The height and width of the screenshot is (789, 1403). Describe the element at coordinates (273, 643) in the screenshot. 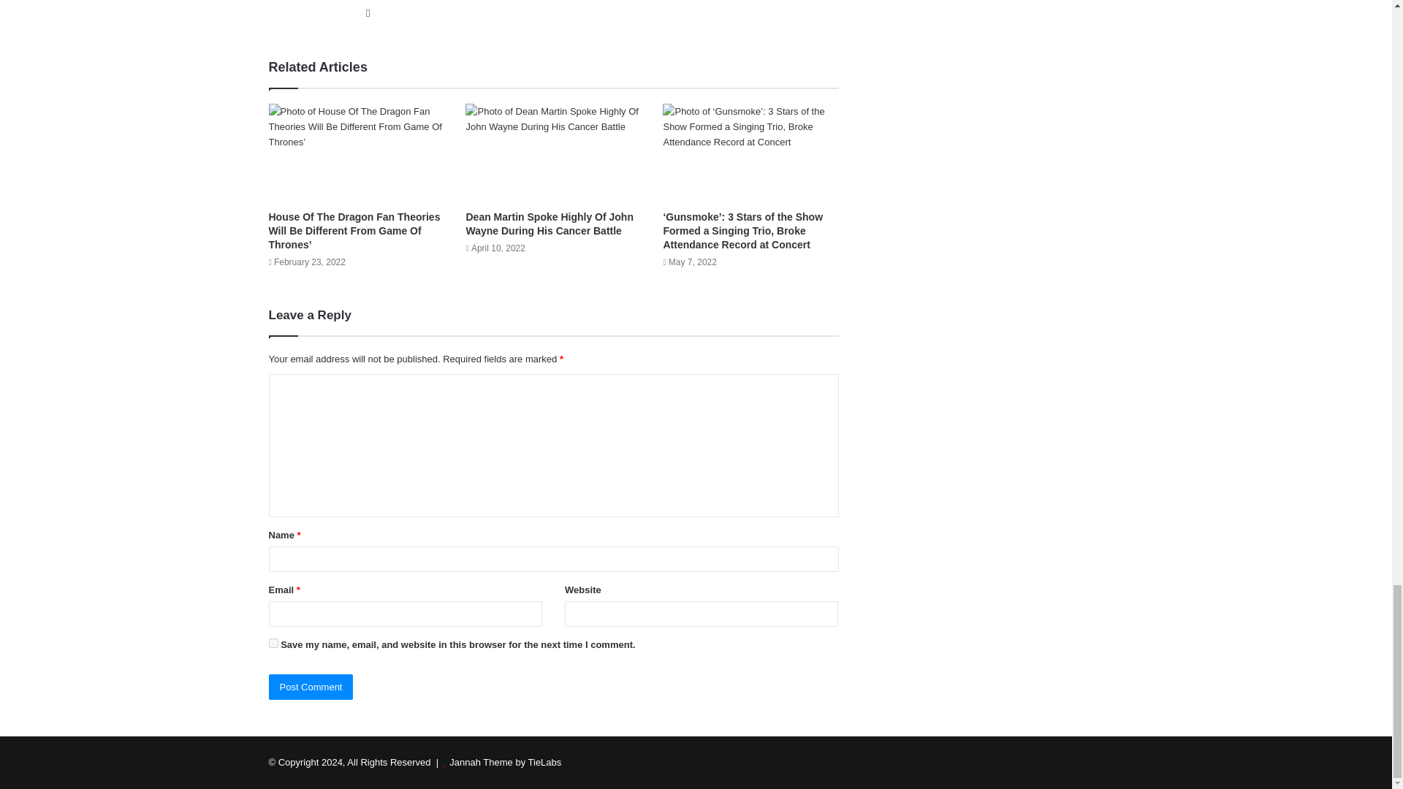

I see `yes` at that location.